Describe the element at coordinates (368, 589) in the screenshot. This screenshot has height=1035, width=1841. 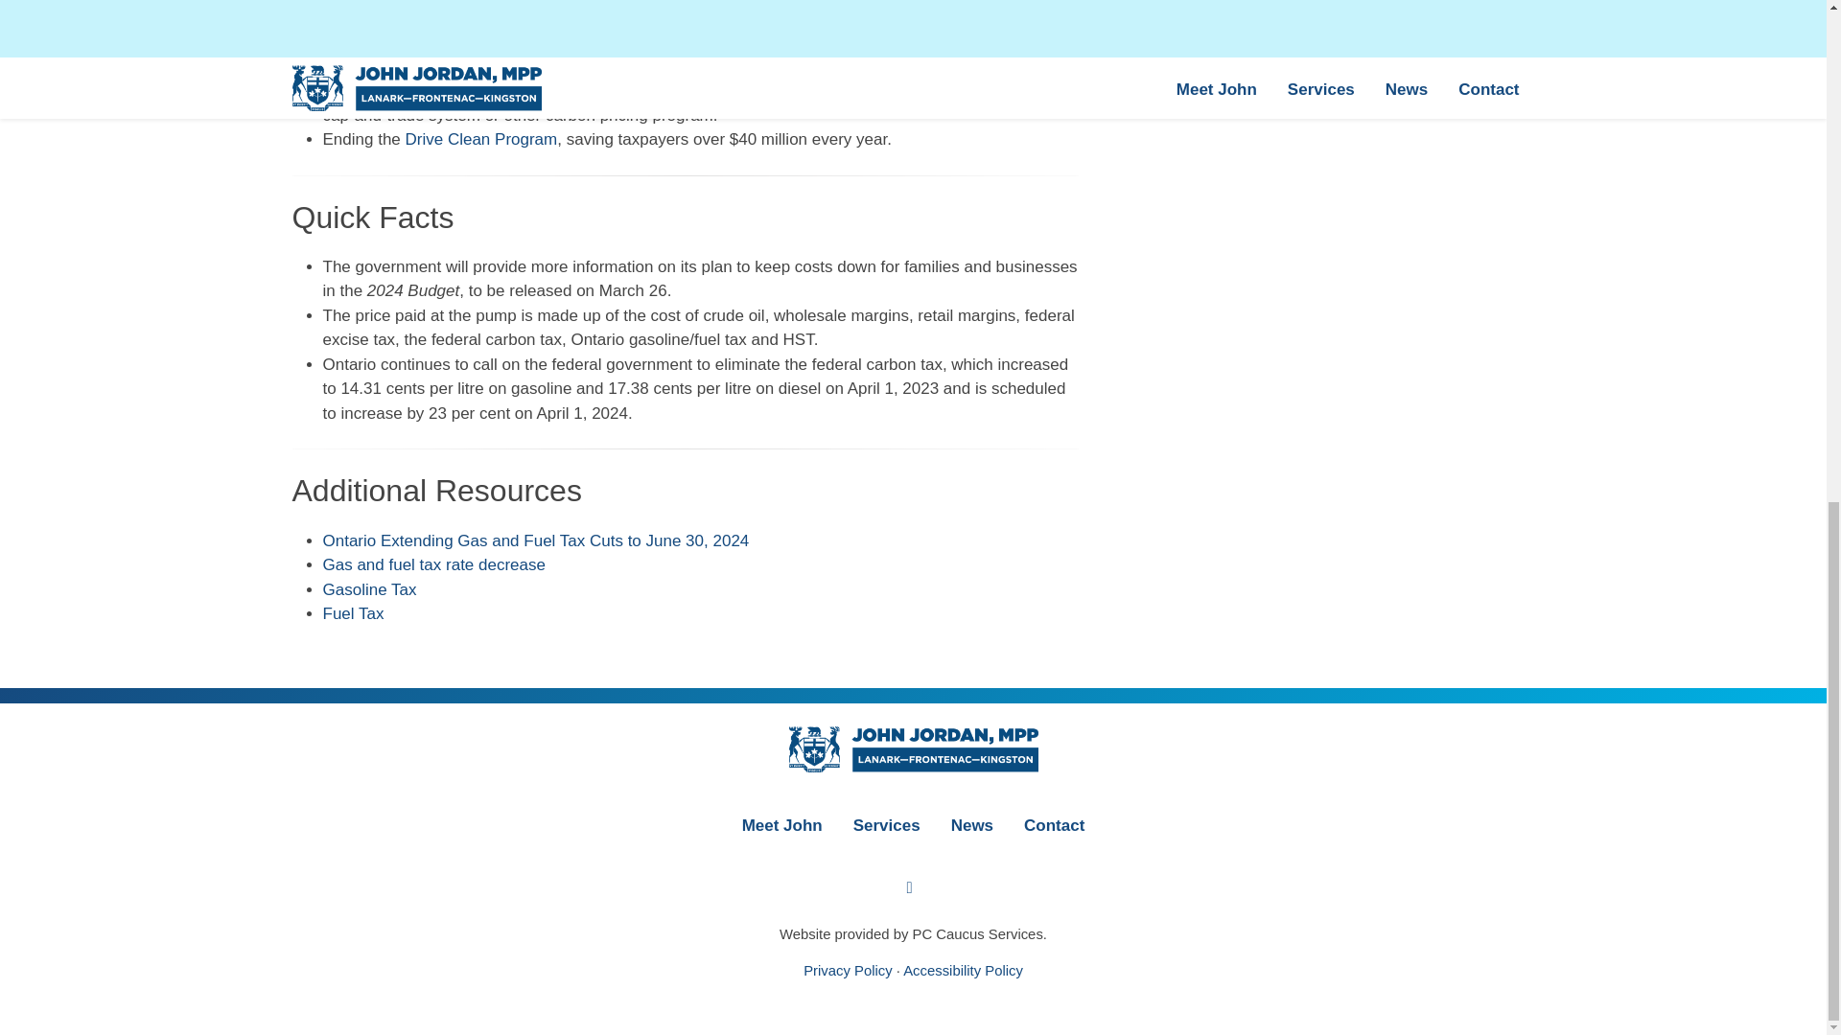
I see `Gasoline Tax` at that location.